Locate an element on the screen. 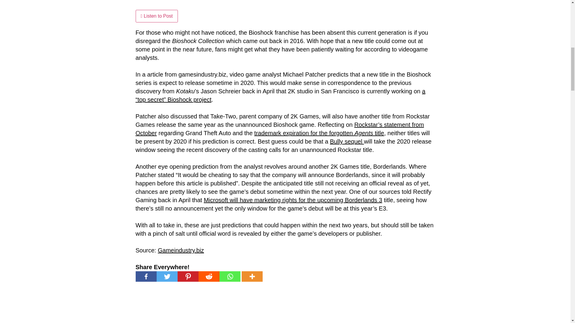 The width and height of the screenshot is (575, 323). Pinterest is located at coordinates (187, 276).